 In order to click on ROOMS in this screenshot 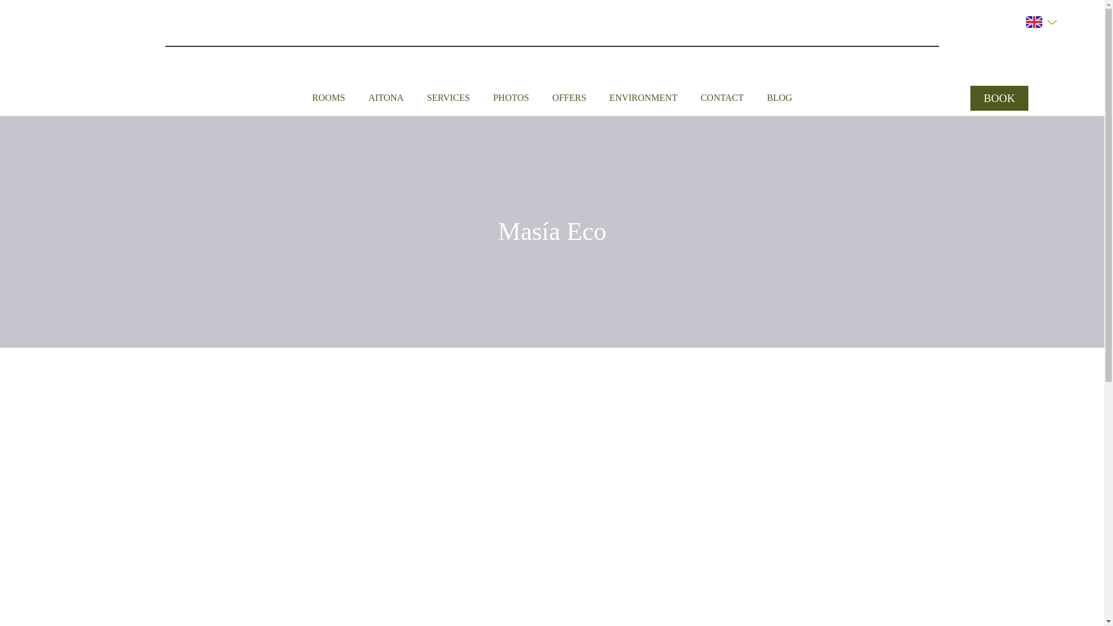, I will do `click(328, 97)`.